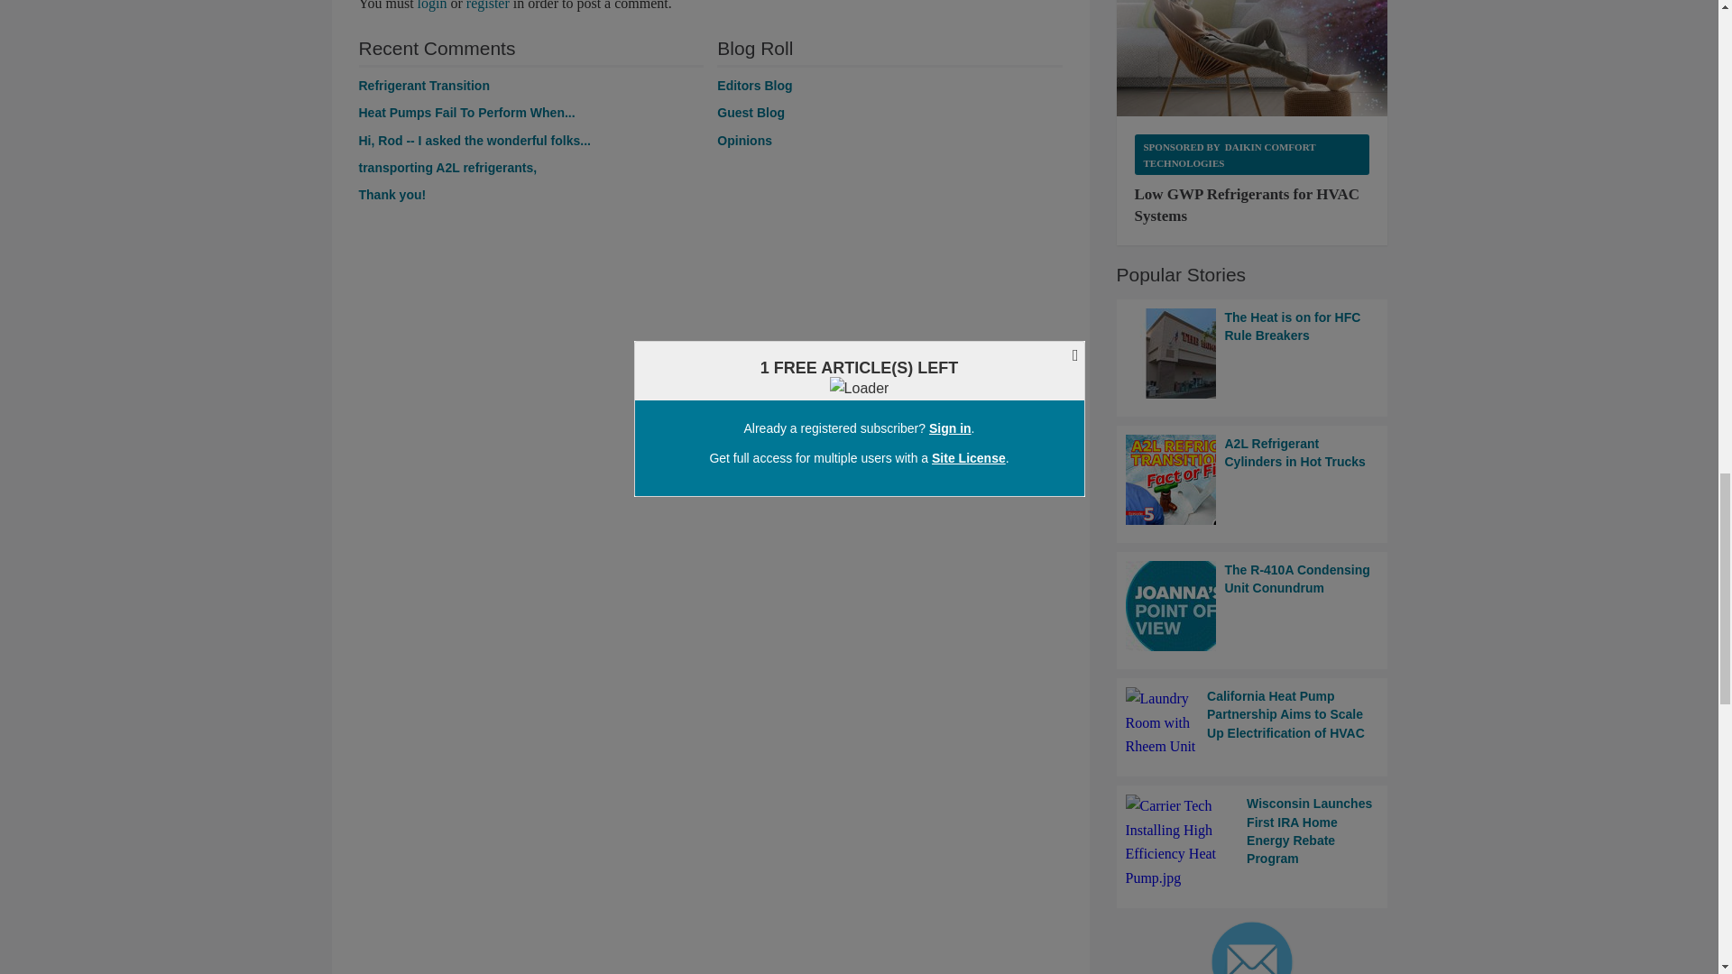 This screenshot has height=974, width=1732. Describe the element at coordinates (1252, 155) in the screenshot. I see `Sponsored by Daikin Comfort Technologies` at that location.